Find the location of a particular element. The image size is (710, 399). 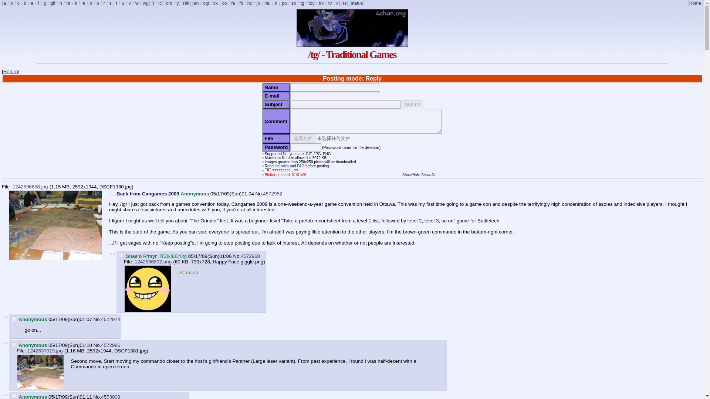

hc is located at coordinates (250, 3).